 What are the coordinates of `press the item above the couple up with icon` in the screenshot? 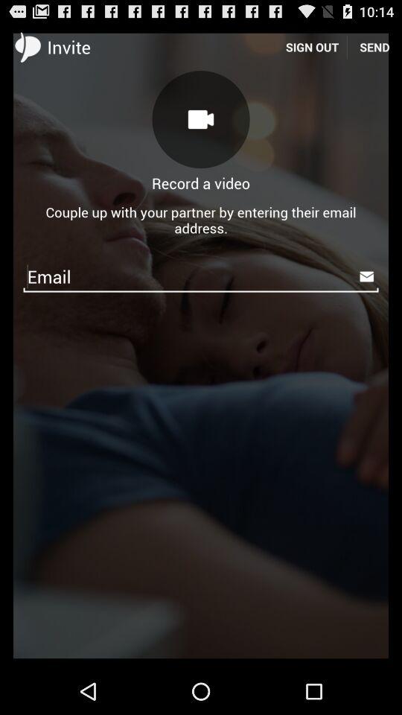 It's located at (312, 46).